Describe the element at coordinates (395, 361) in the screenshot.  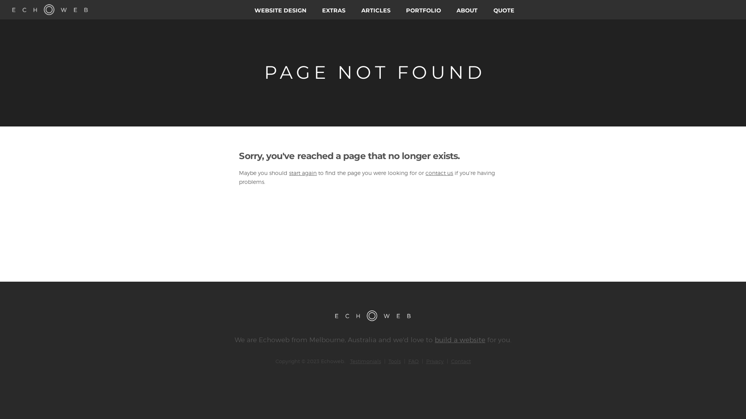
I see `Tools` at that location.